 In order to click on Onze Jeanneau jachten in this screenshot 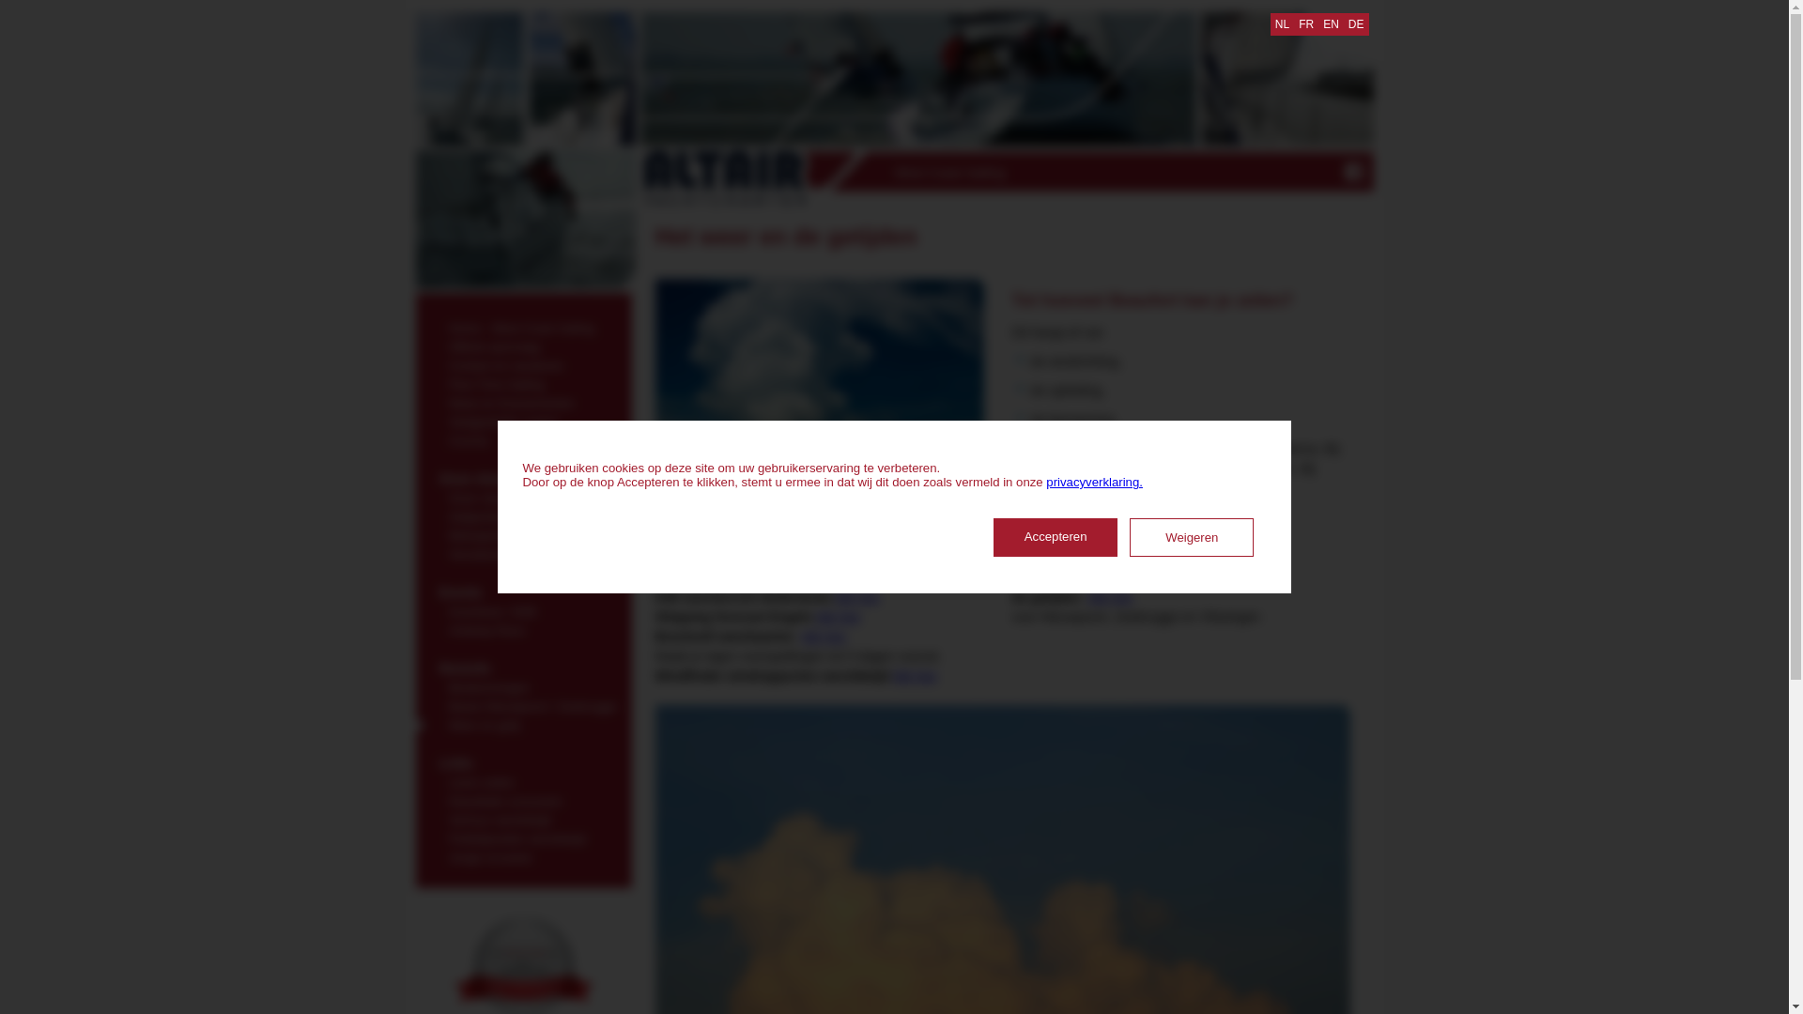, I will do `click(523, 496)`.